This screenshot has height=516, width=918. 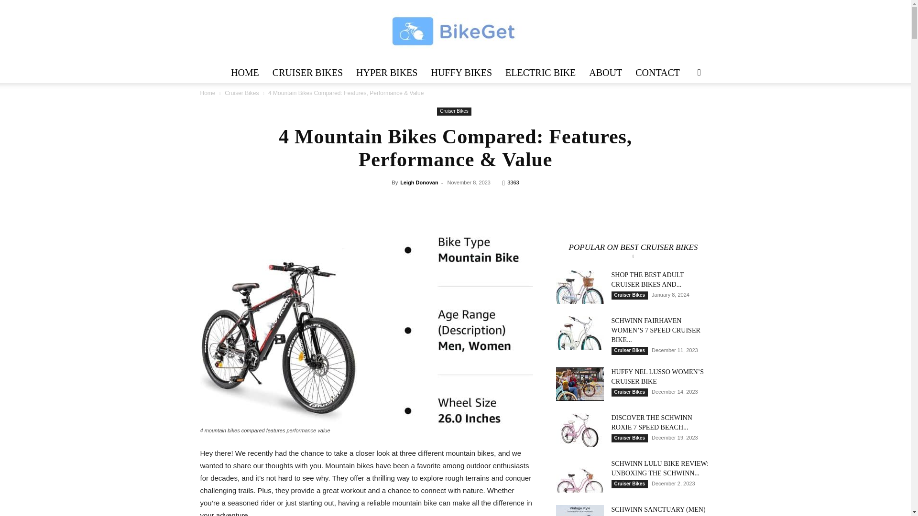 What do you see at coordinates (242, 93) in the screenshot?
I see `View all posts in Cruiser Bikes` at bounding box center [242, 93].